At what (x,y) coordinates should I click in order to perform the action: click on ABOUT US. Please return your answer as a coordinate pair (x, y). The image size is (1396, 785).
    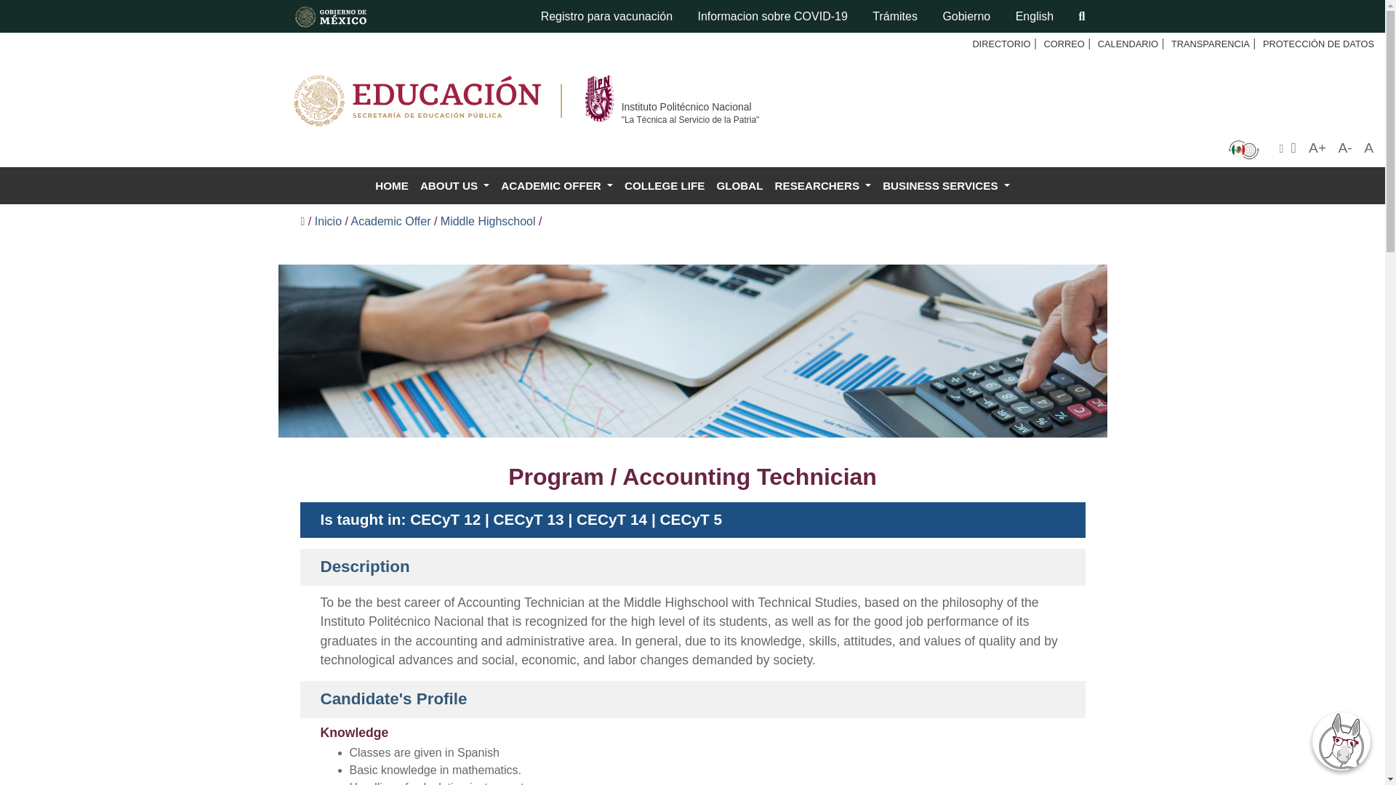
    Looking at the image, I should click on (455, 186).